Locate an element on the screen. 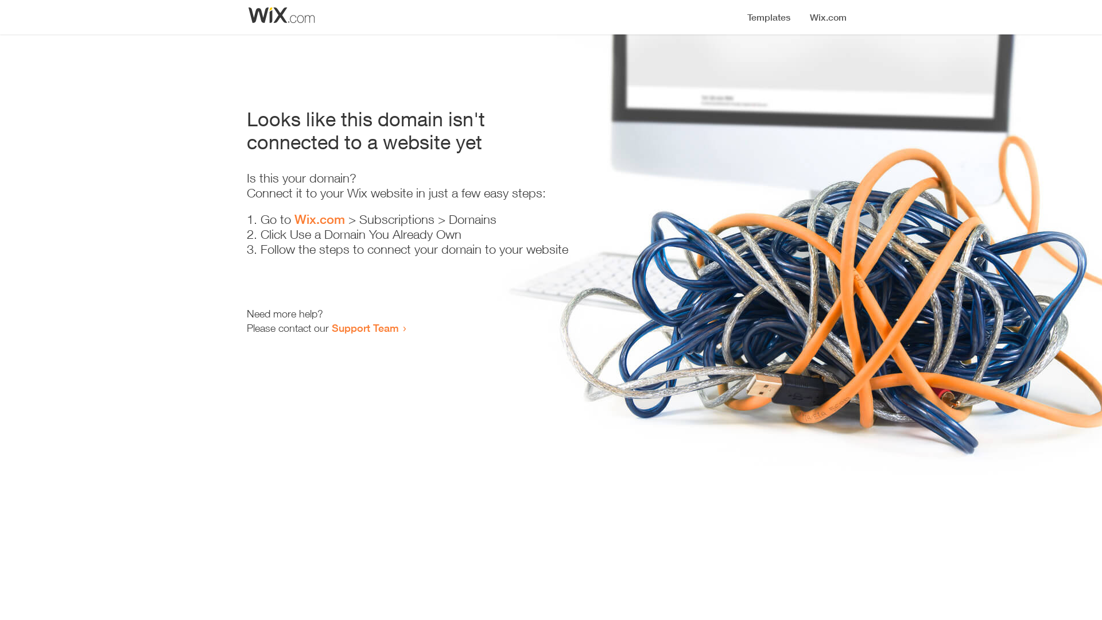  Support Team is located at coordinates (365, 328).